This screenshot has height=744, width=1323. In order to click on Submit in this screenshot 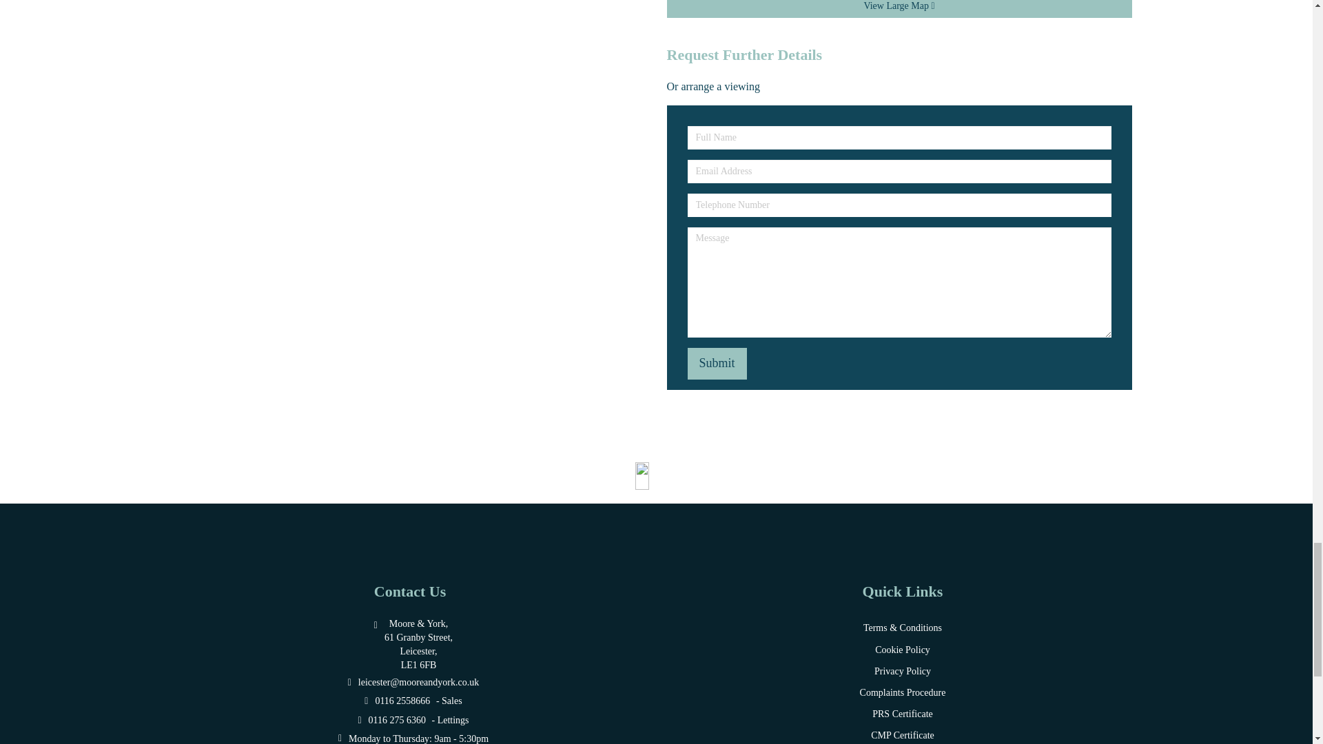, I will do `click(717, 364)`.